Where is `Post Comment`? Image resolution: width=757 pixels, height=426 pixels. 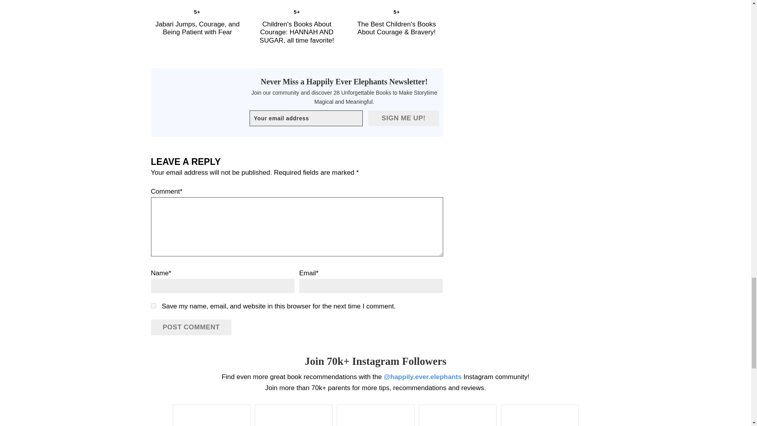
Post Comment is located at coordinates (191, 327).